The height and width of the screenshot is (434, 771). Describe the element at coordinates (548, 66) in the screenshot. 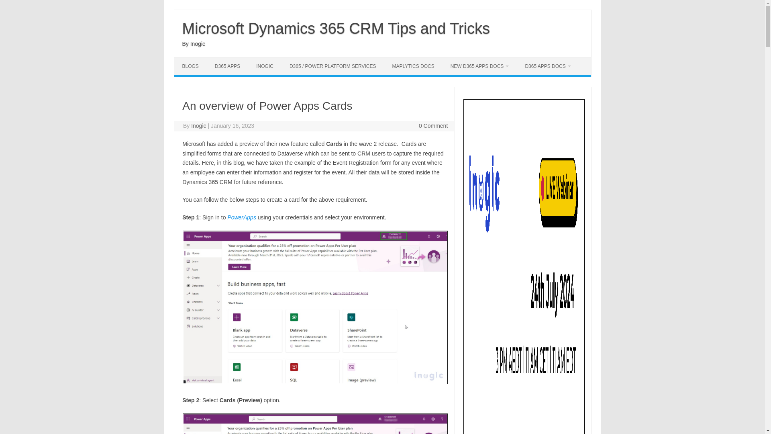

I see `D365 APPS DOCS` at that location.